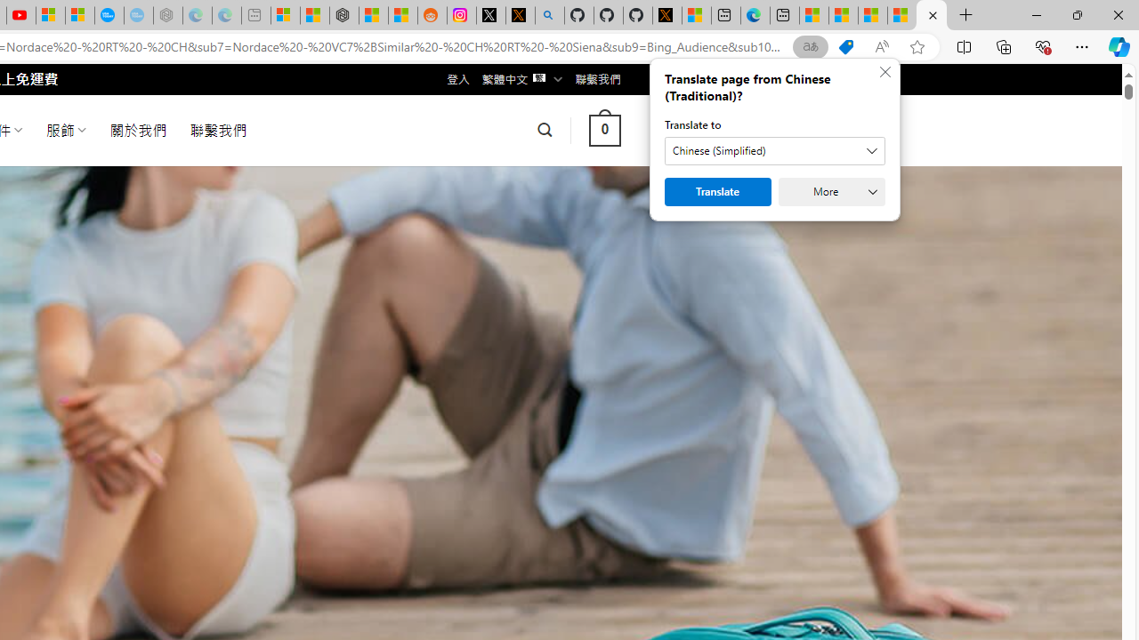  I want to click on More, so click(831, 192).